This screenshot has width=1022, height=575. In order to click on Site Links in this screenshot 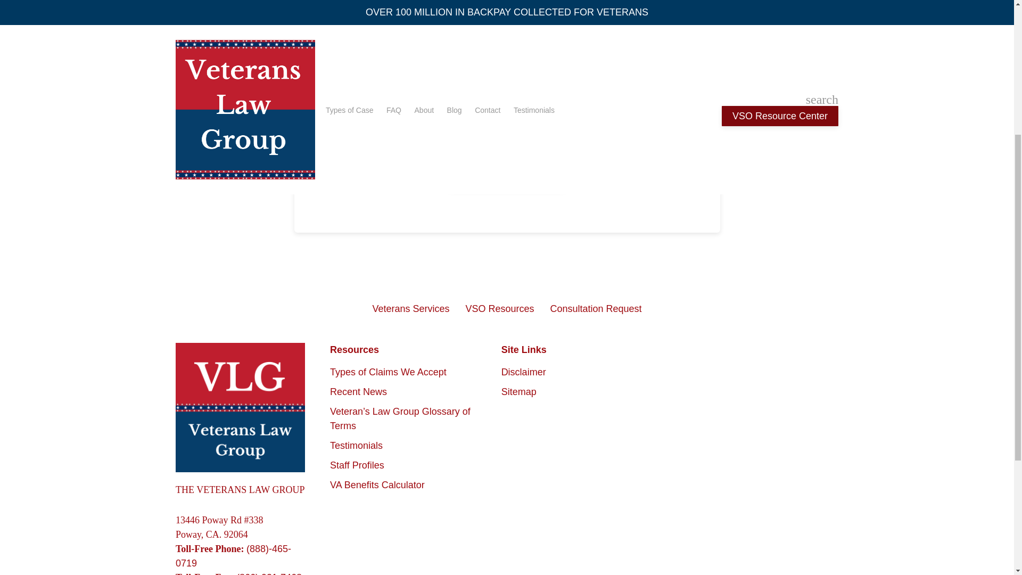, I will do `click(582, 349)`.